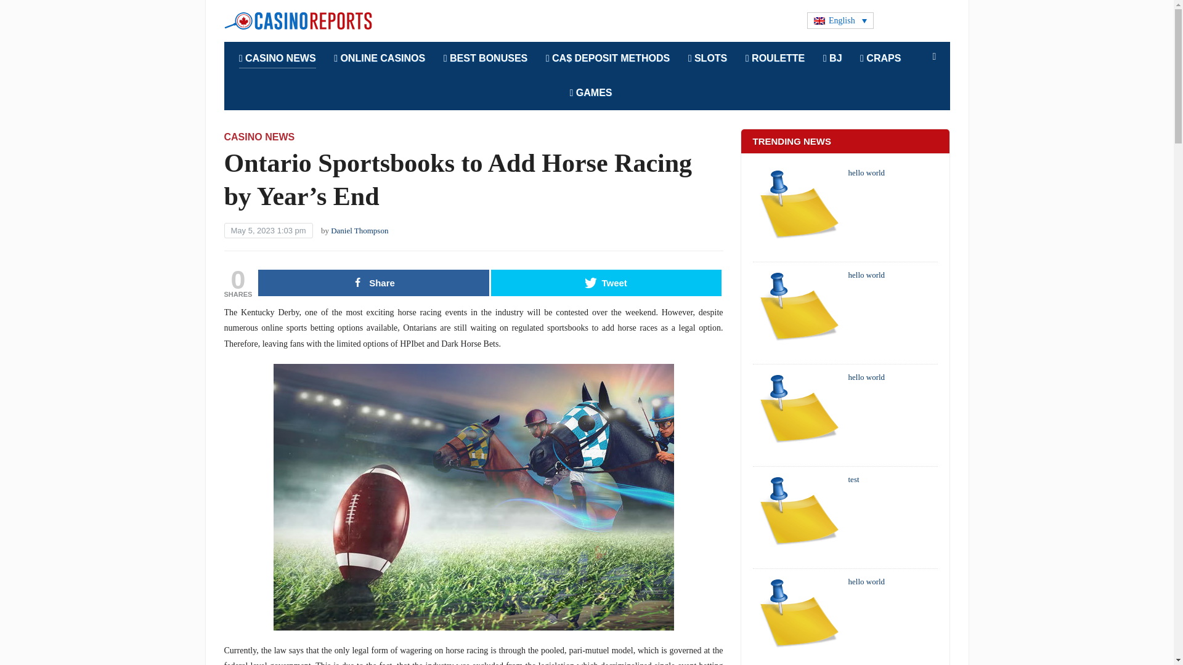  I want to click on hello world, so click(799, 315).